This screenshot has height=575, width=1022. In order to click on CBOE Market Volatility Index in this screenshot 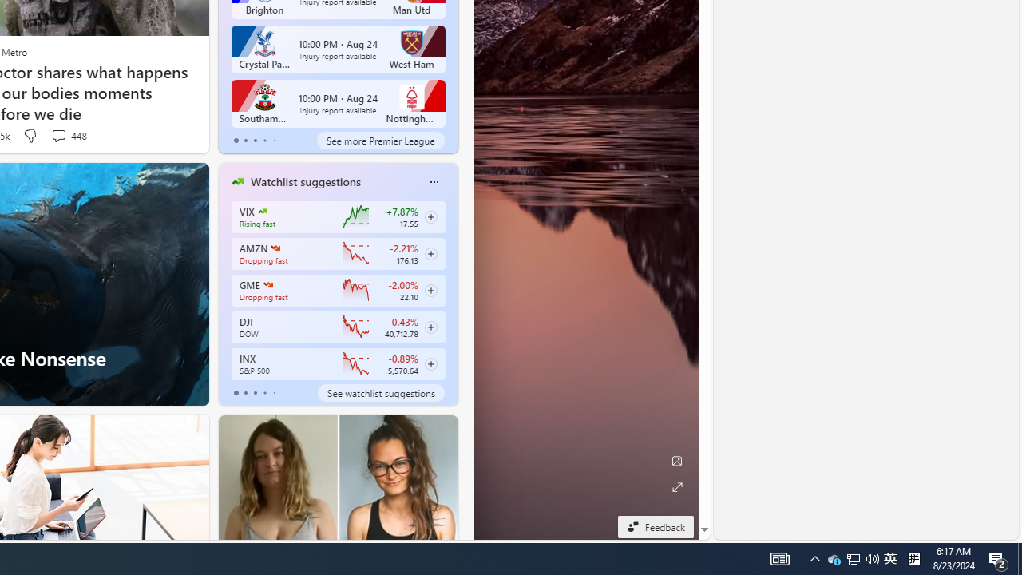, I will do `click(262, 211)`.